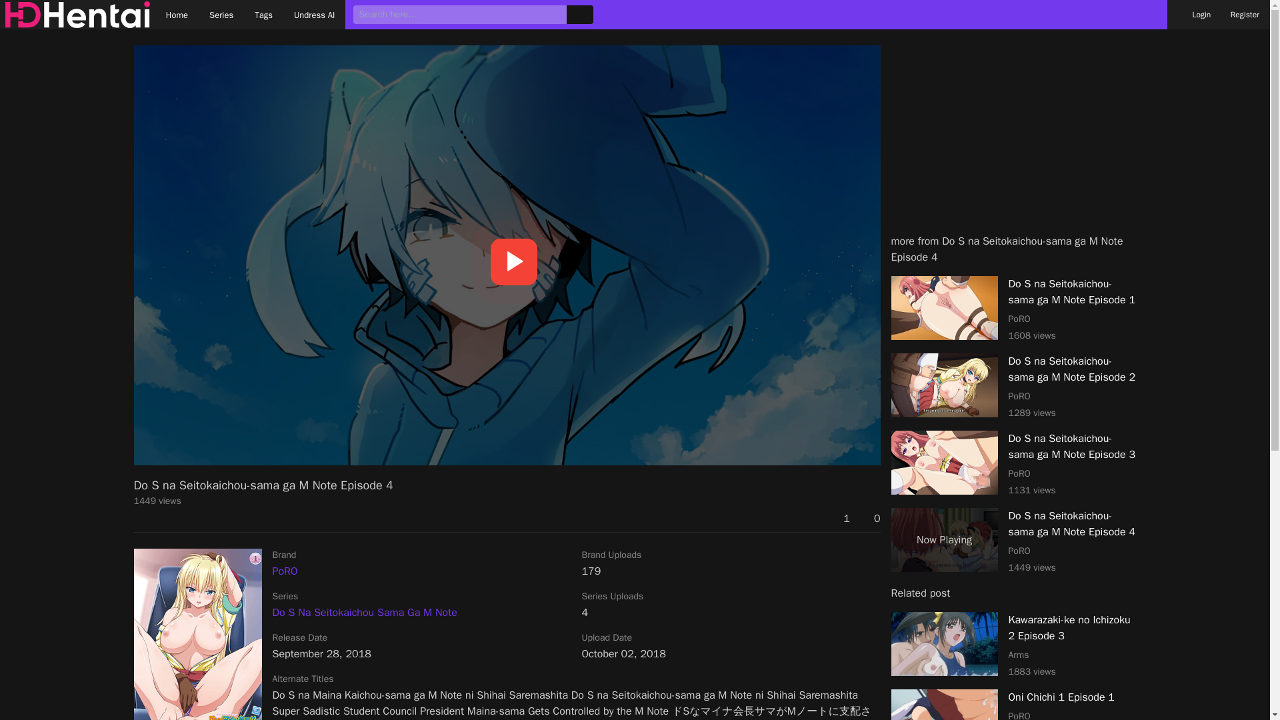  I want to click on Home, so click(177, 15).